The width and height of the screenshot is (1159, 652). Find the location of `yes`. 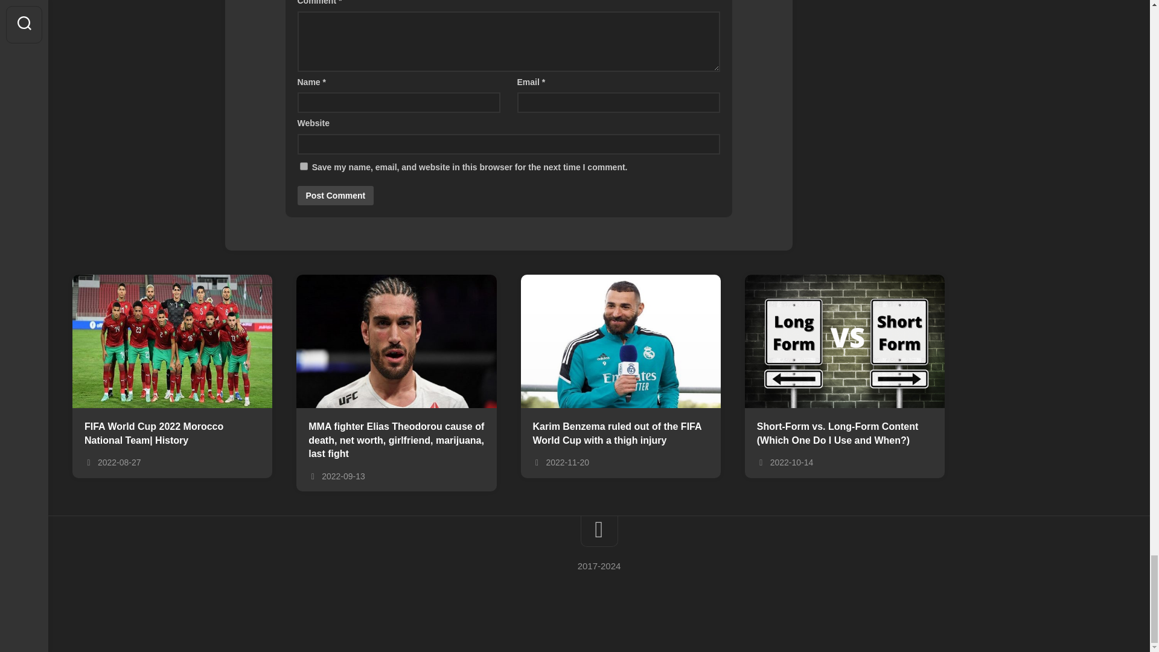

yes is located at coordinates (303, 165).